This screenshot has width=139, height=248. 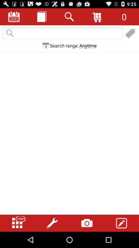 I want to click on new feature button, so click(x=17, y=223).